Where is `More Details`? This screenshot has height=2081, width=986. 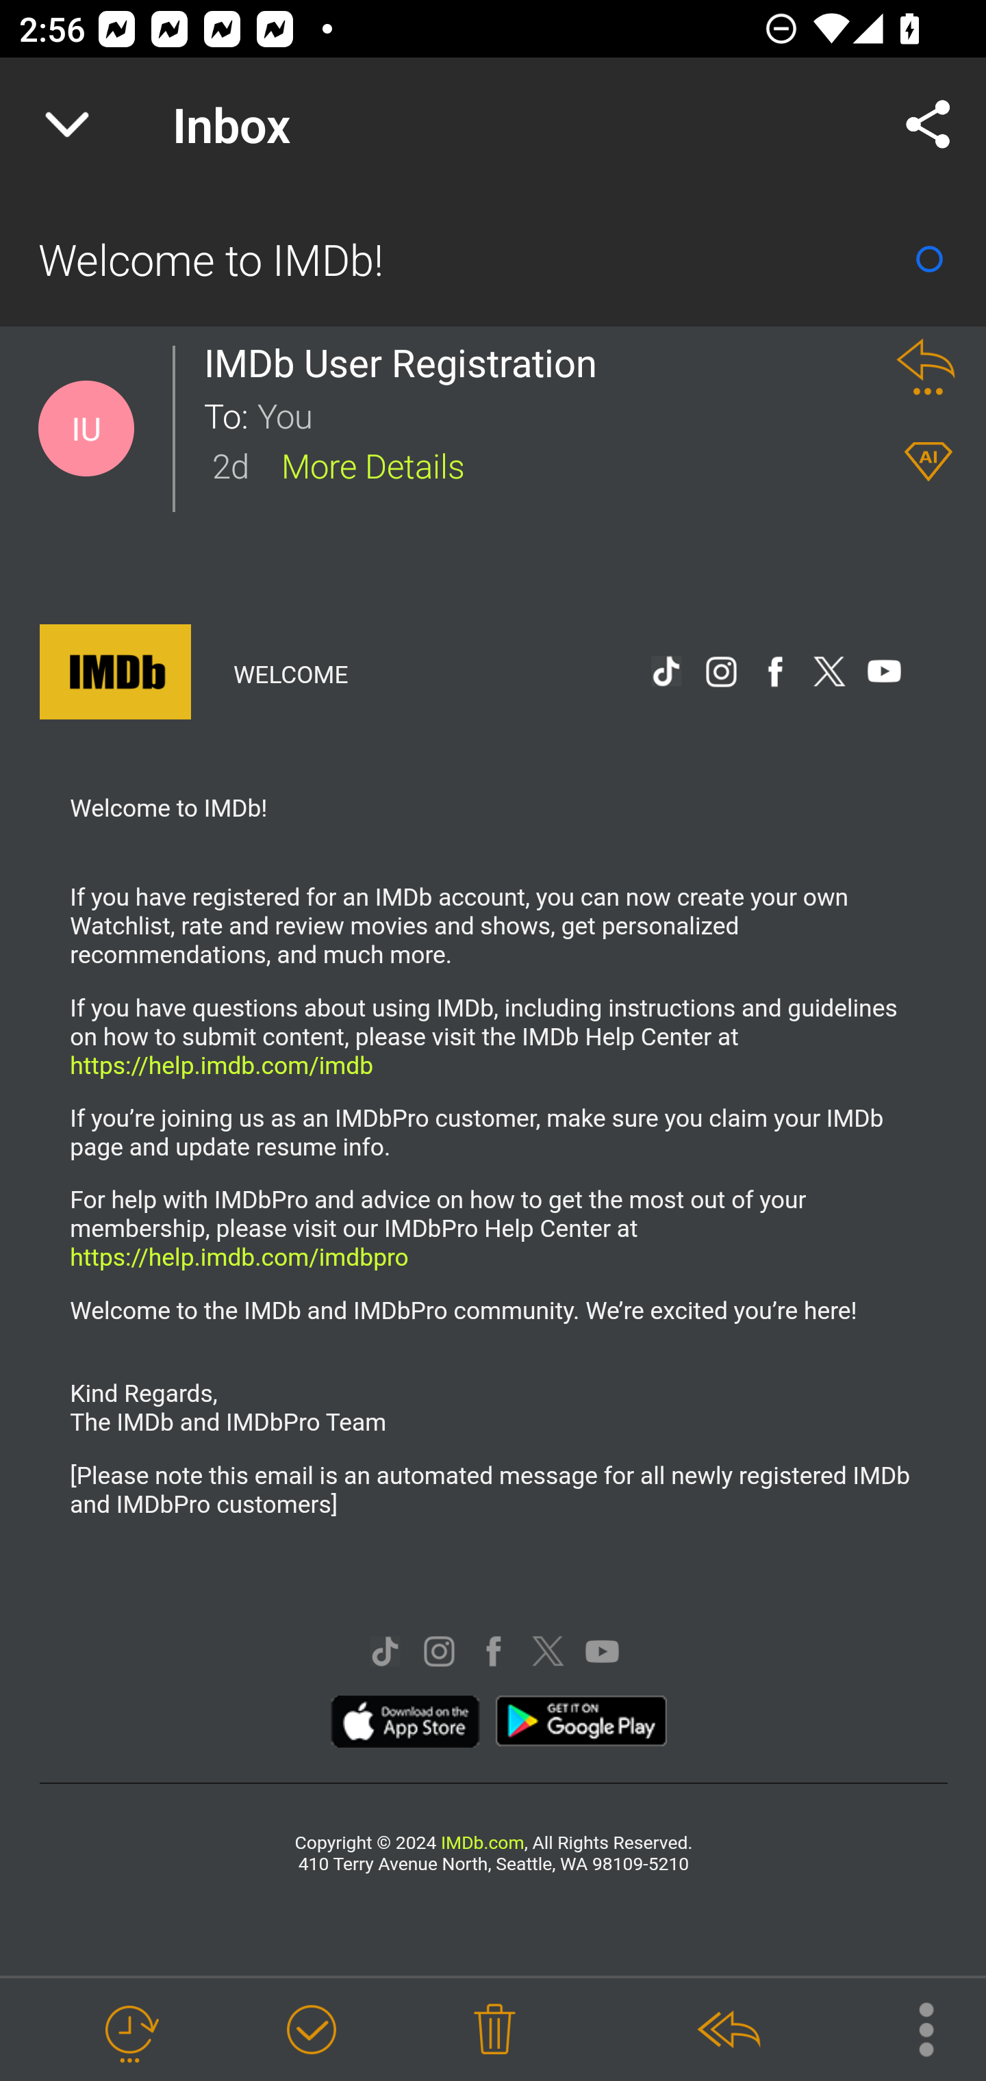 More Details is located at coordinates (372, 464).